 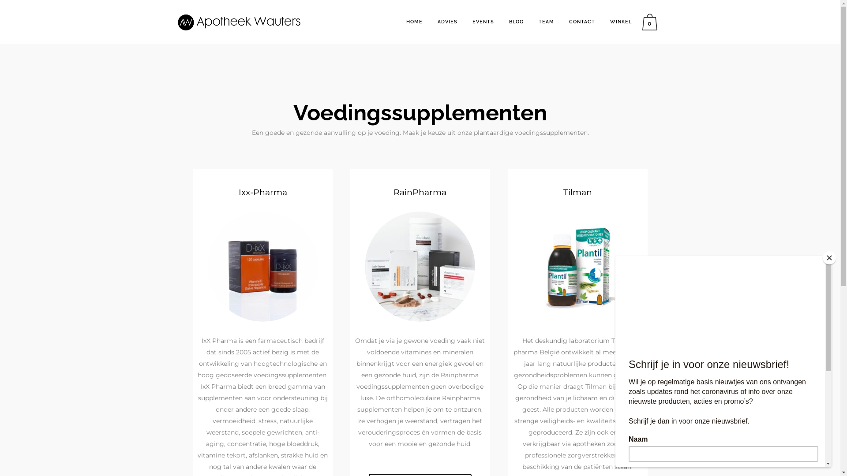 What do you see at coordinates (415, 22) in the screenshot?
I see `HOME` at bounding box center [415, 22].